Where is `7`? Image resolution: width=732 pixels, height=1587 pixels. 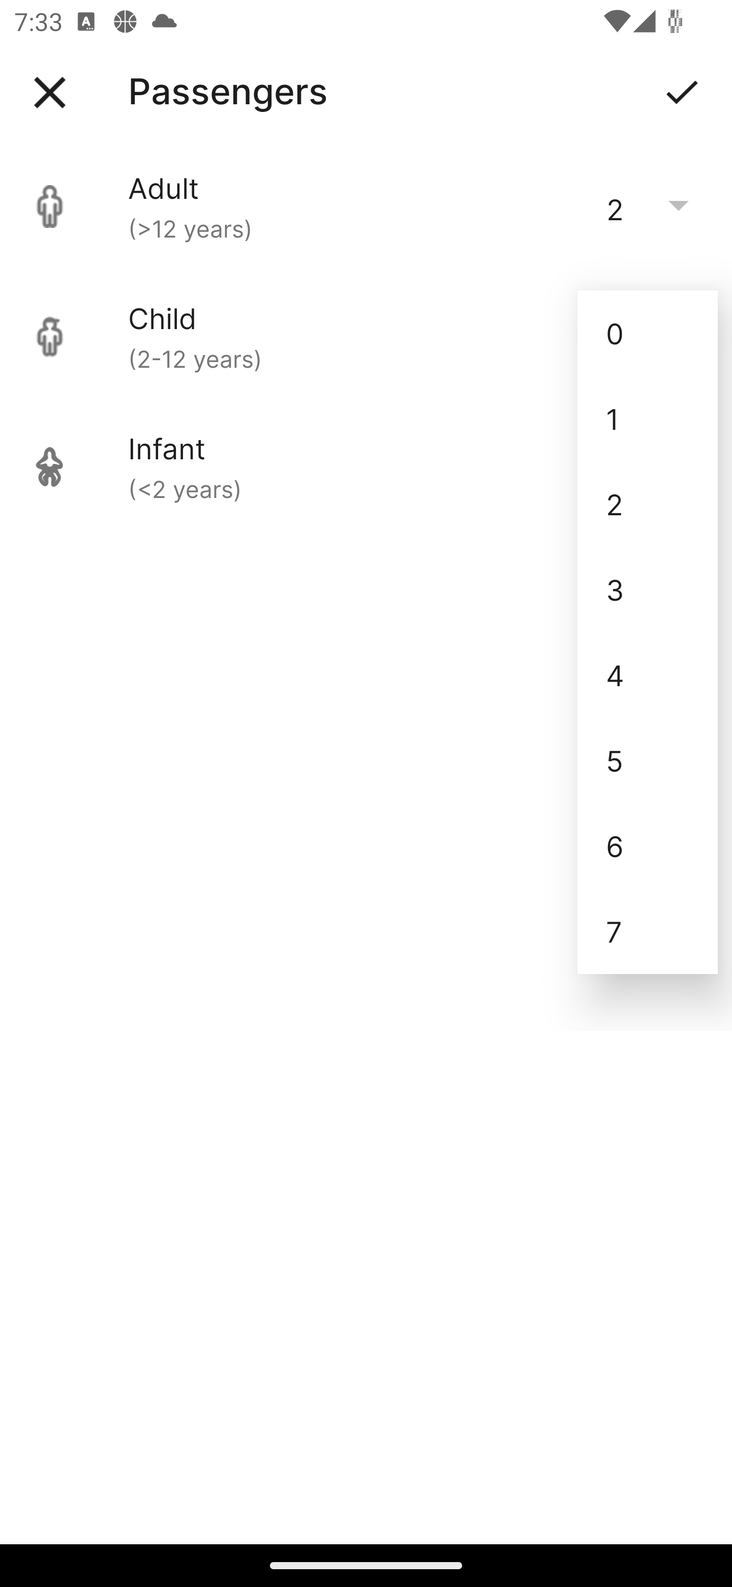 7 is located at coordinates (648, 931).